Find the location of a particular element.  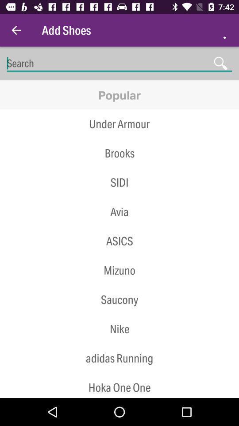

press the item below the saucony item is located at coordinates (119, 328).